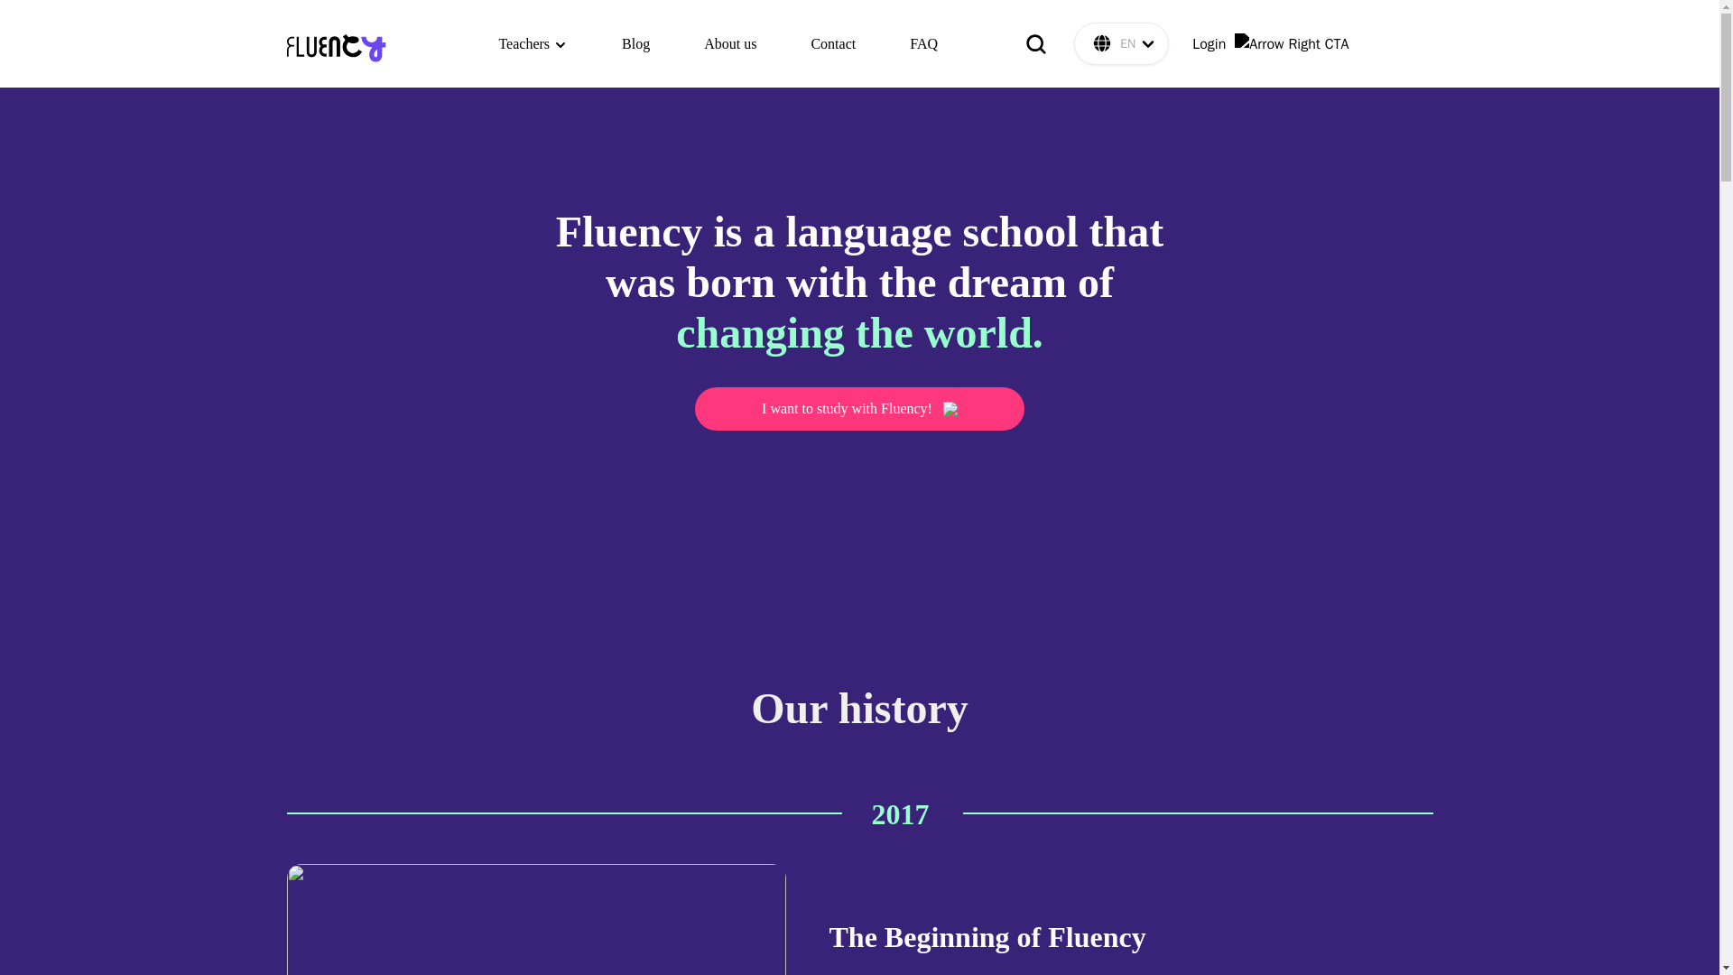  What do you see at coordinates (337, 43) in the screenshot?
I see `Logo` at bounding box center [337, 43].